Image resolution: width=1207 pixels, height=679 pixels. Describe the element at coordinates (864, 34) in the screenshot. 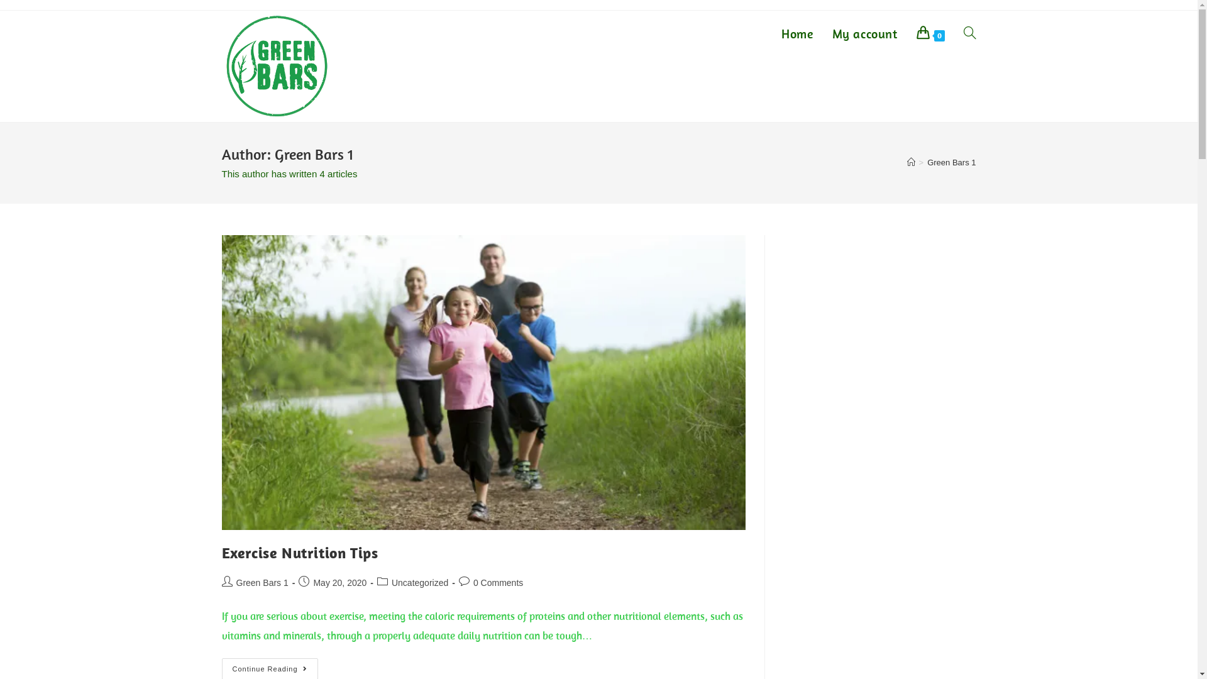

I see `My account` at that location.